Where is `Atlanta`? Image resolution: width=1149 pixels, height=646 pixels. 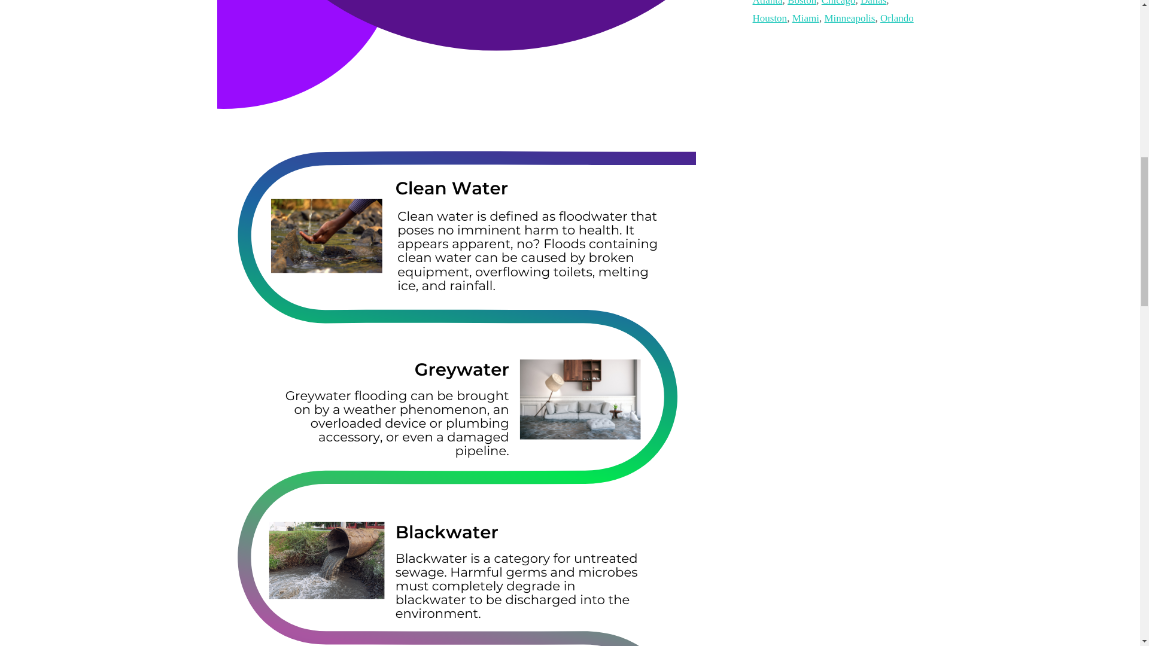 Atlanta is located at coordinates (767, 3).